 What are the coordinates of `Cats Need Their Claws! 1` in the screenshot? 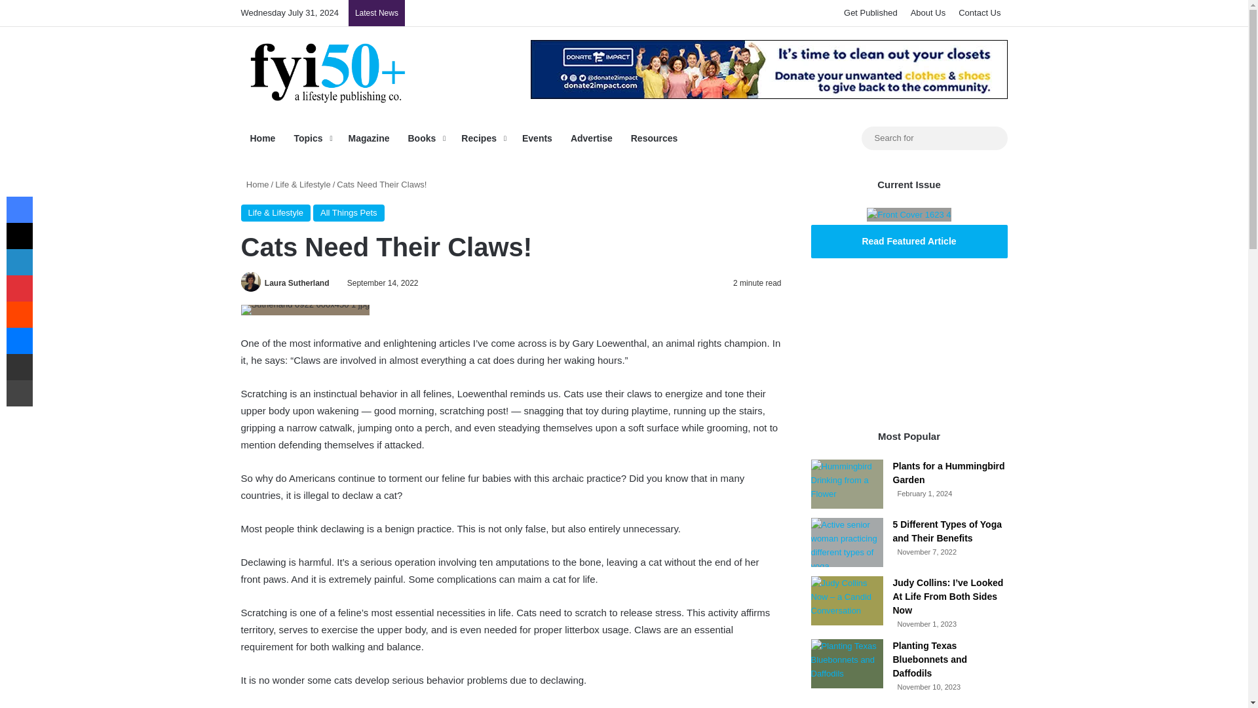 It's located at (305, 309).